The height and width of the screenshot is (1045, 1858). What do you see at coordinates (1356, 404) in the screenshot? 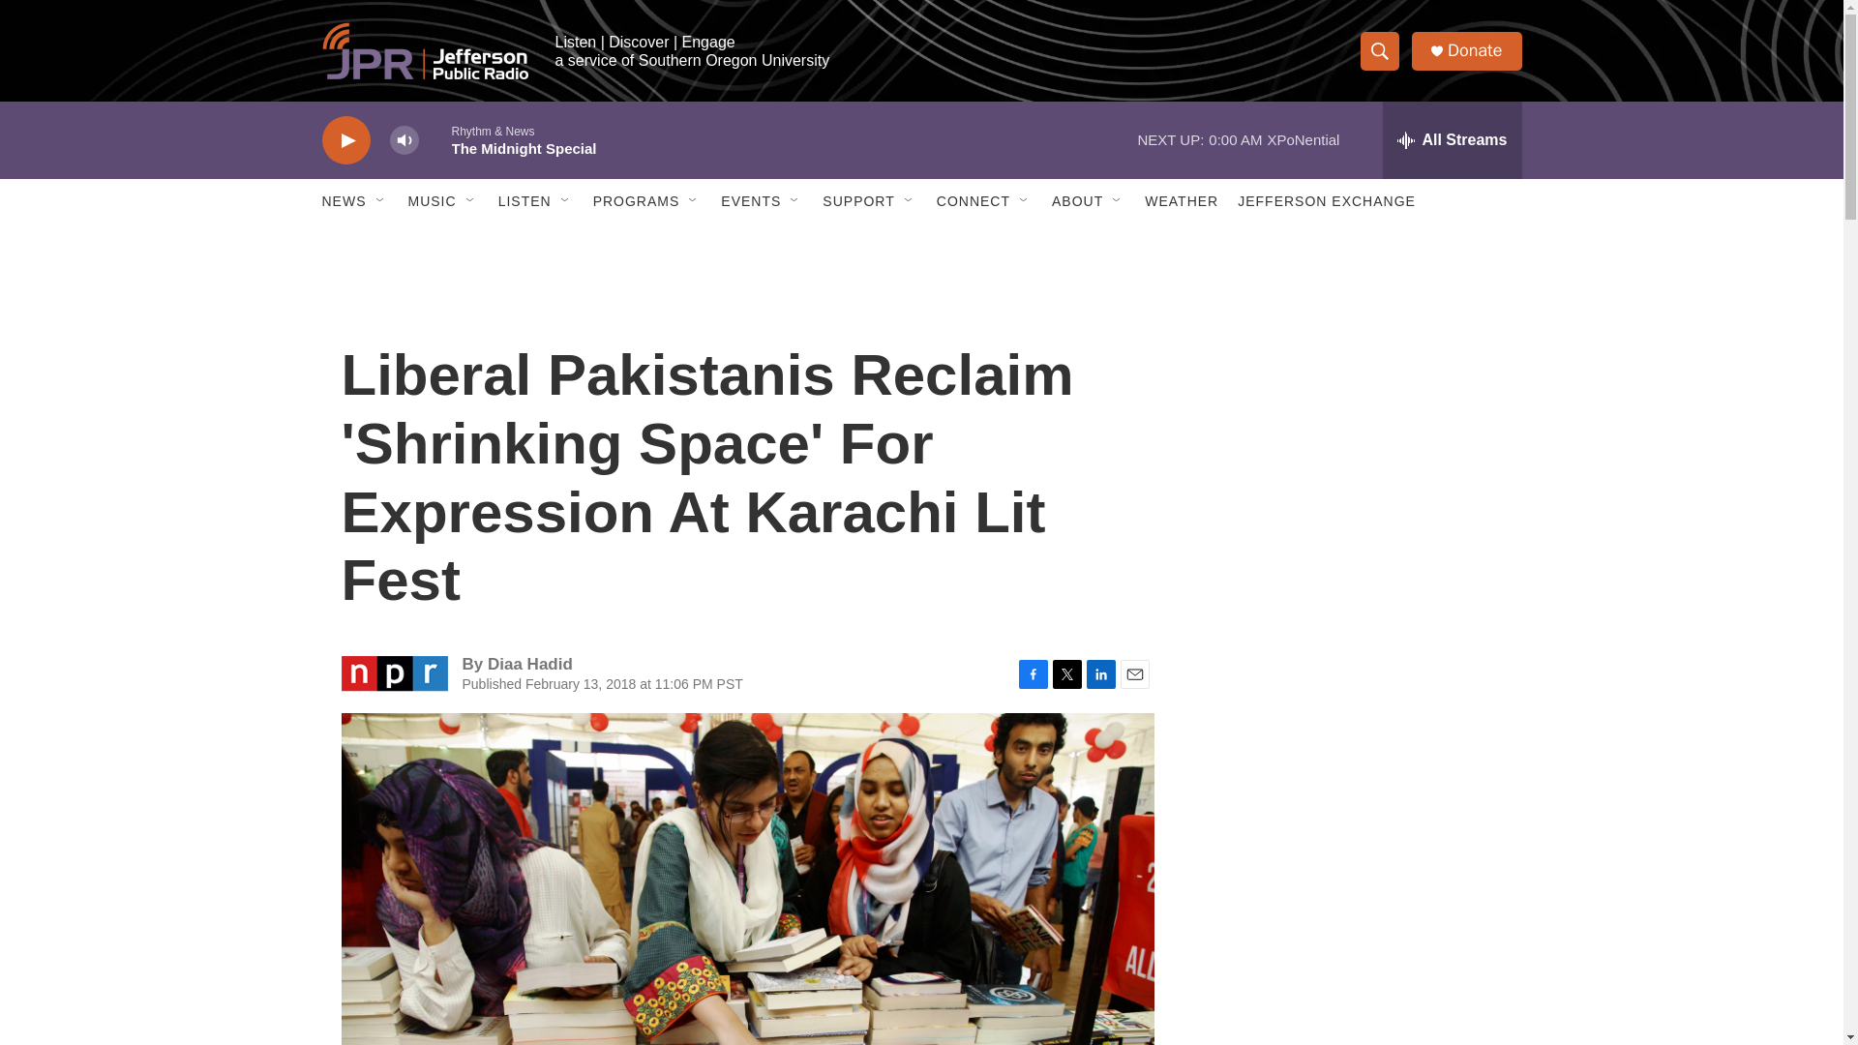
I see `3rd party ad content` at bounding box center [1356, 404].